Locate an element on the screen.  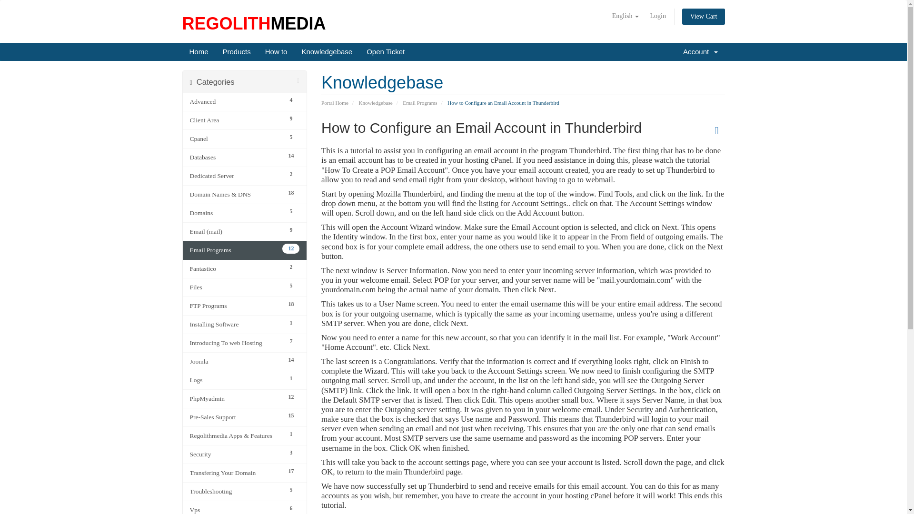
Files is located at coordinates (236, 287).